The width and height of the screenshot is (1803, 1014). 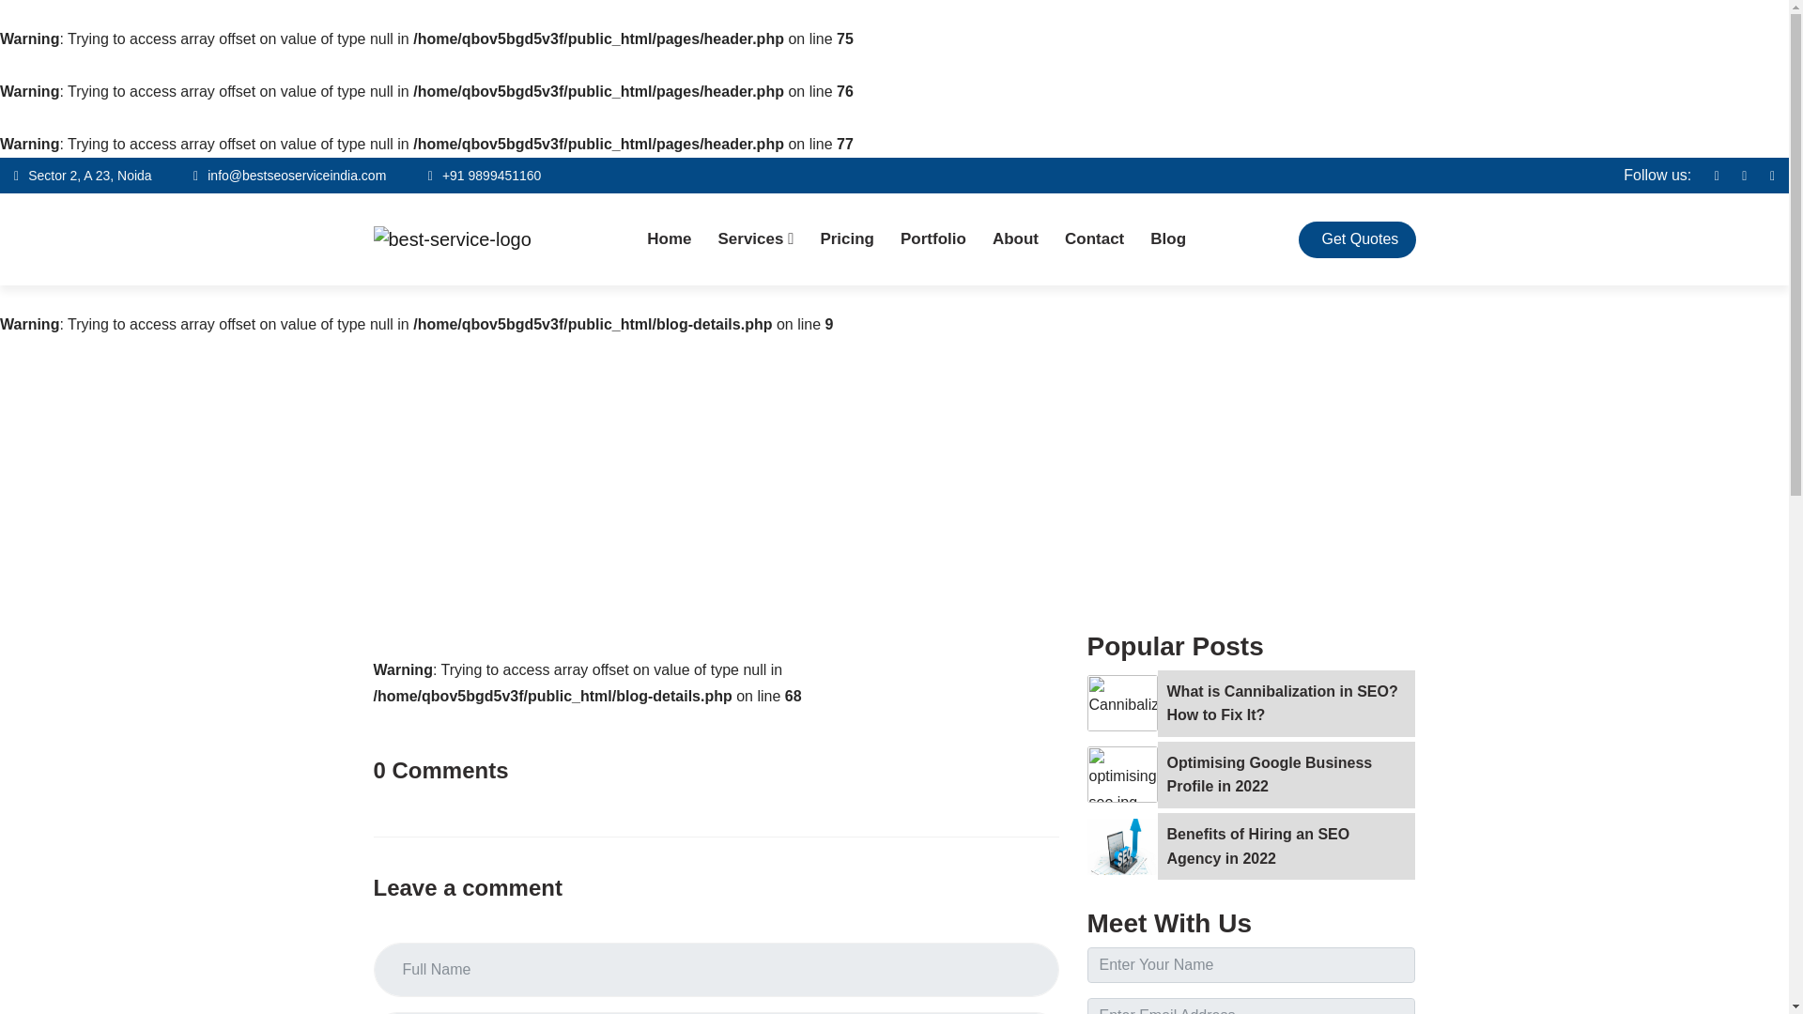 I want to click on Get Quotes, so click(x=1360, y=238).